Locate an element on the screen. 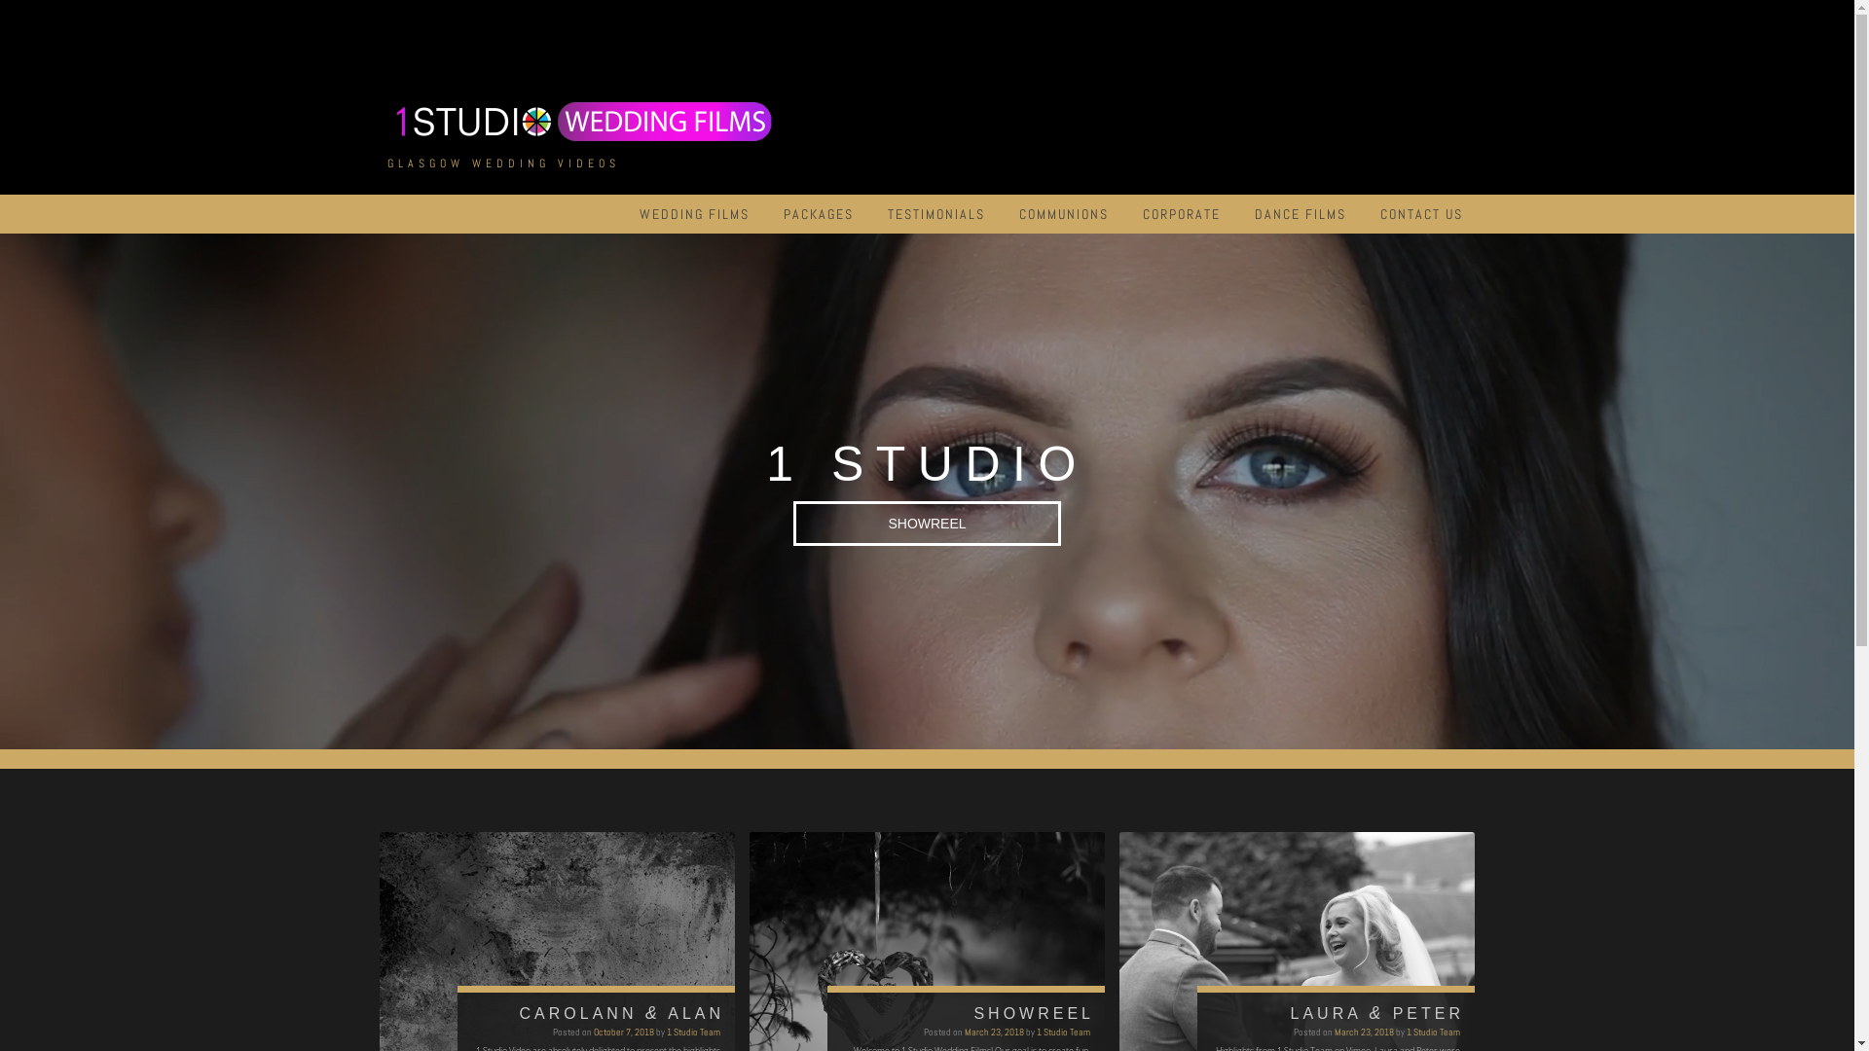  TESTIMONIALS is located at coordinates (936, 214).